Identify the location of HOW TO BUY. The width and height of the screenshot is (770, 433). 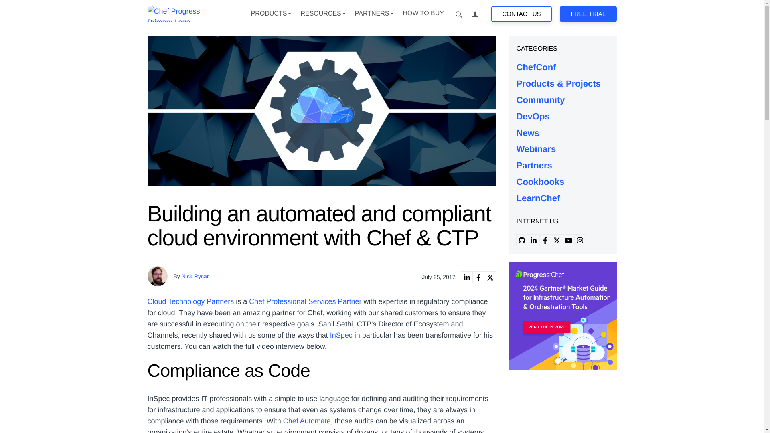
(423, 14).